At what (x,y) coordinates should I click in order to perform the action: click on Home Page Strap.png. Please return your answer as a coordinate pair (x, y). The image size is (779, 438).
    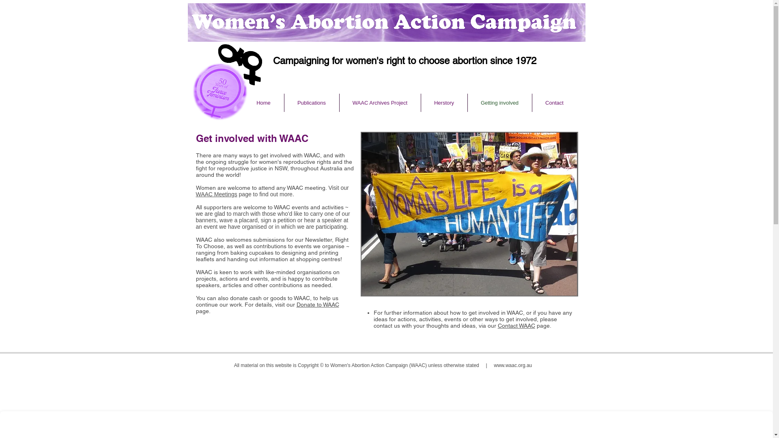
    Looking at the image, I should click on (386, 23).